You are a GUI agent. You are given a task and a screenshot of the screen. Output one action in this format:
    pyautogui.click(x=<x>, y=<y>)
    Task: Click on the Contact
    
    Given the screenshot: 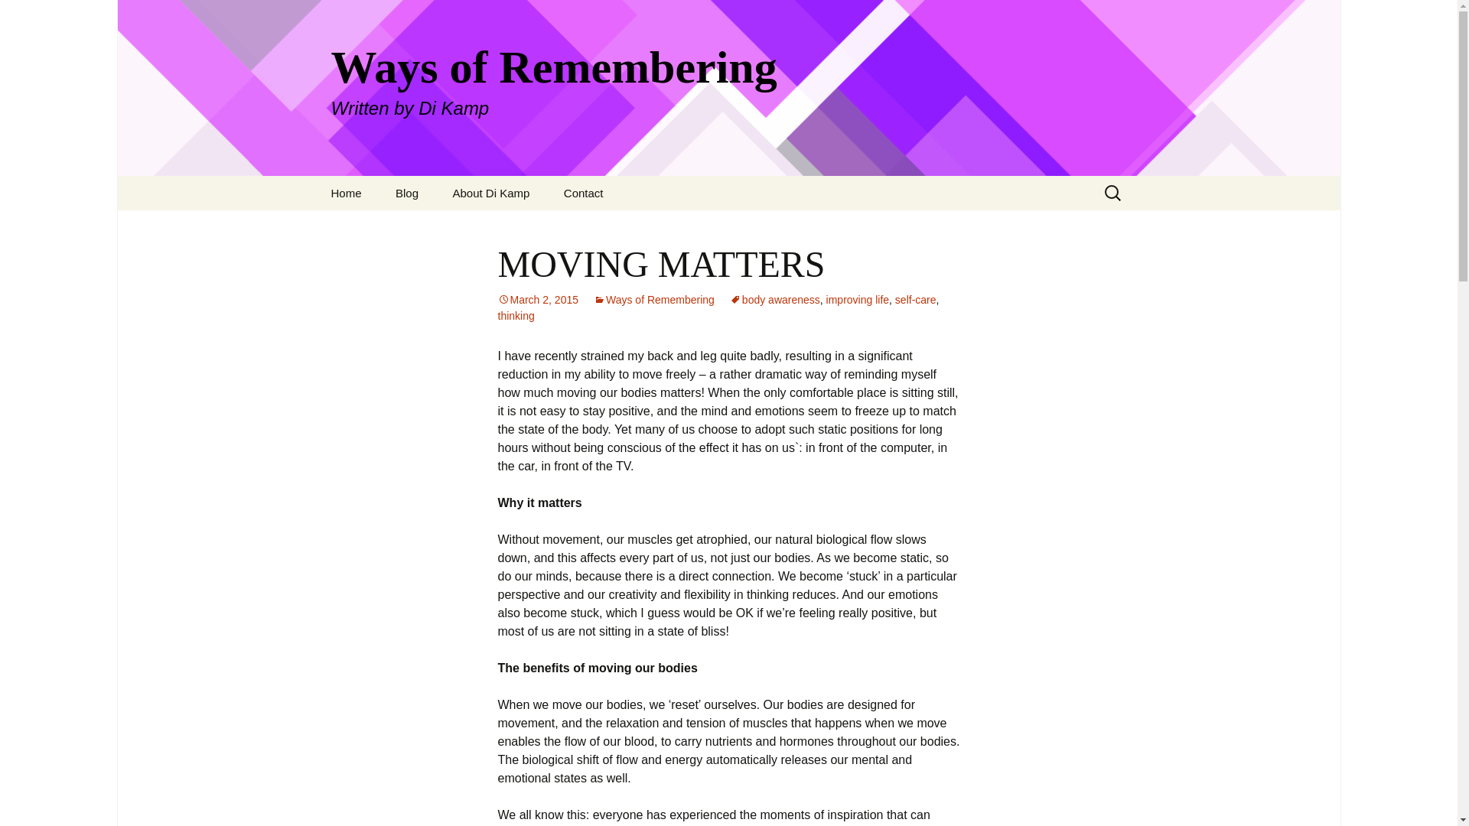 What is the action you would take?
    pyautogui.click(x=774, y=300)
    